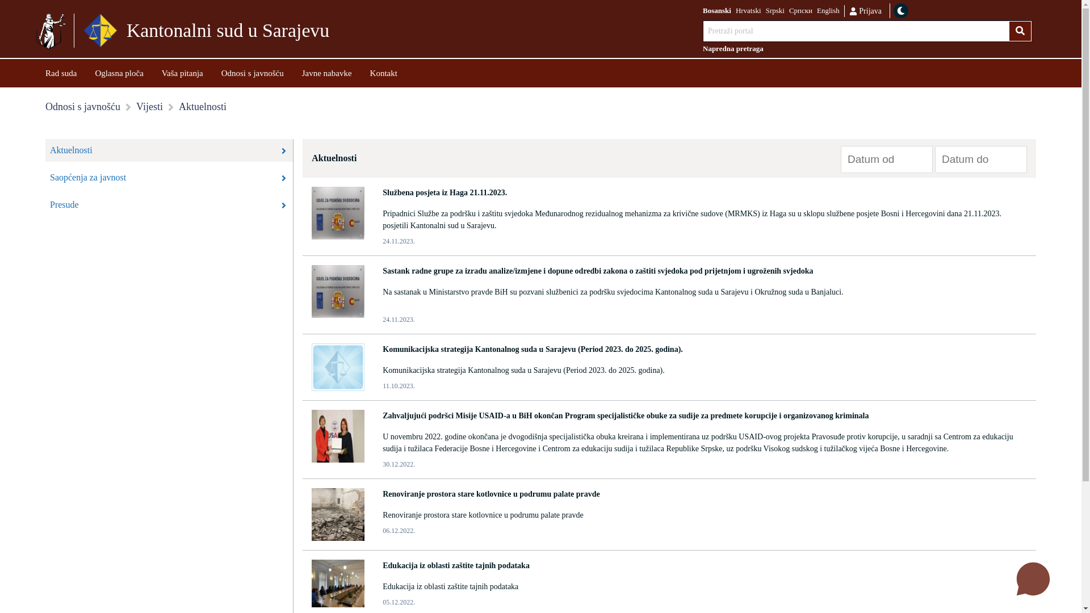  Describe the element at coordinates (169, 150) in the screenshot. I see `Aktuelnosti` at that location.